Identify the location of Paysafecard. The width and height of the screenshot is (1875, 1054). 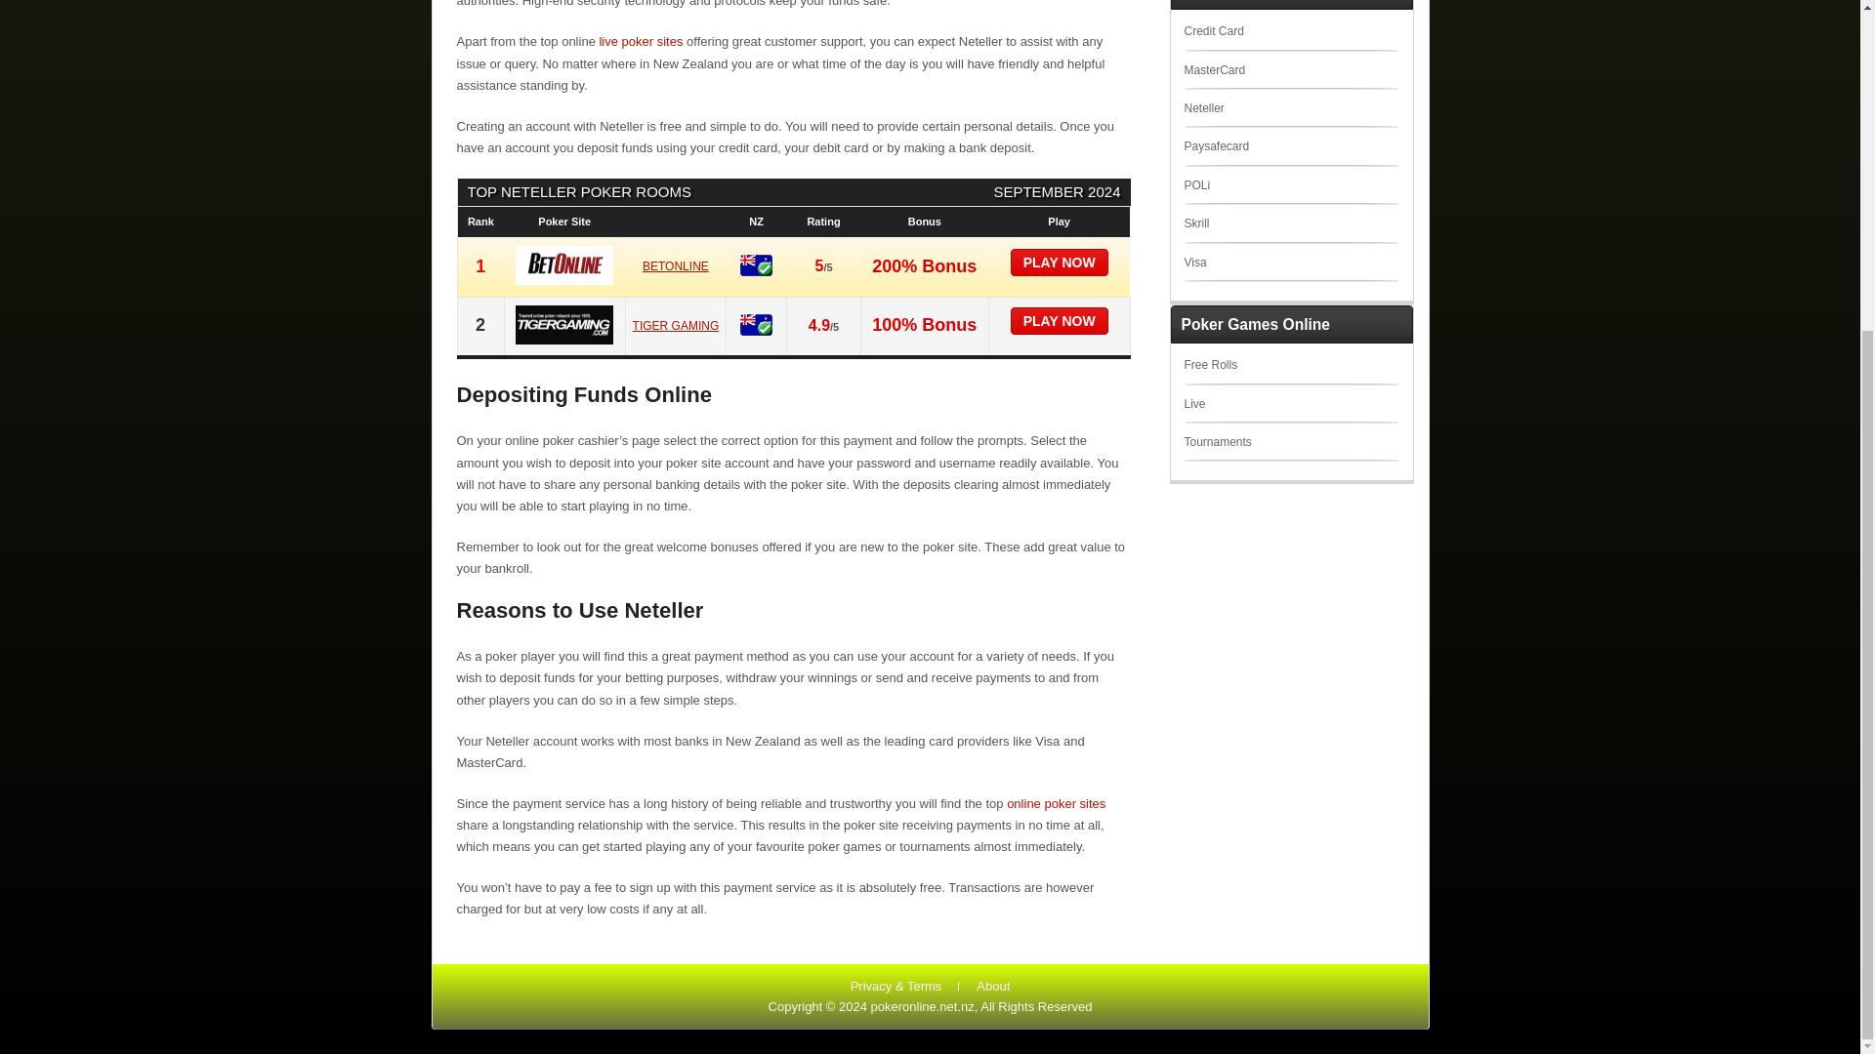
(1215, 145).